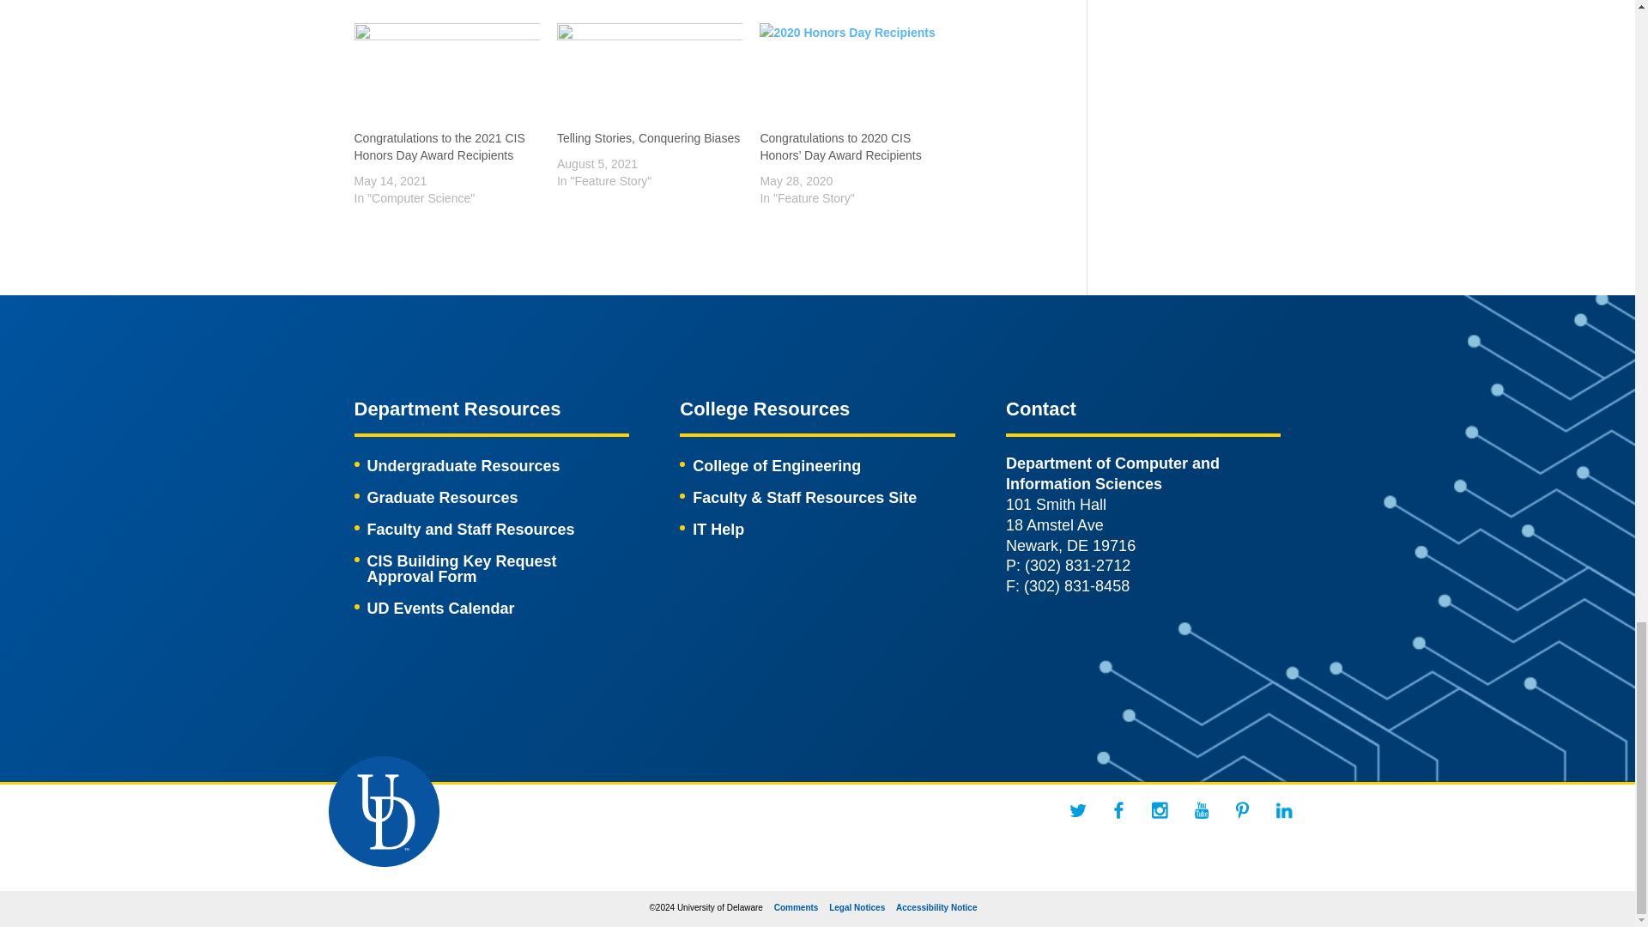 The height and width of the screenshot is (927, 1648). Describe the element at coordinates (446, 76) in the screenshot. I see `Congratulations to the 2021 CIS Honors Day Award Recipients` at that location.